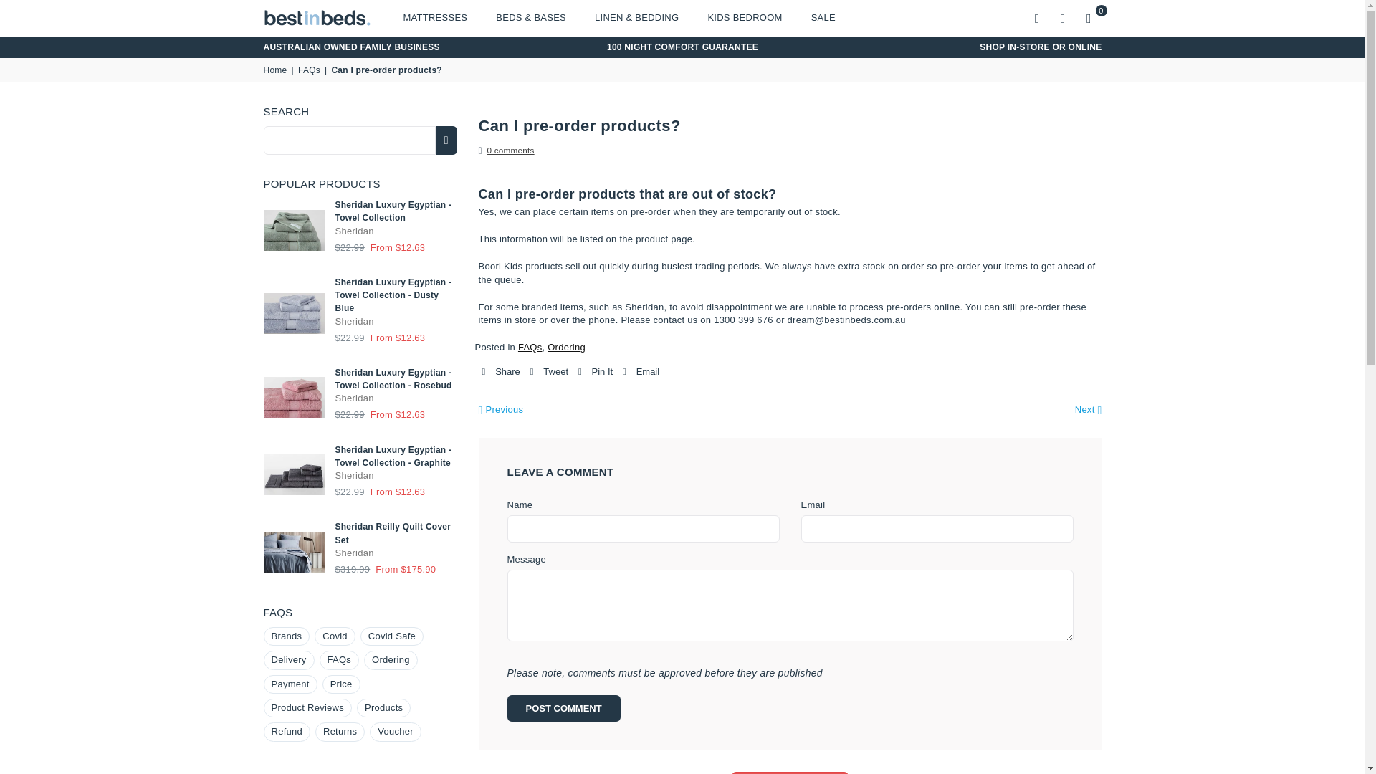 The image size is (1376, 774). I want to click on Show articles tagged FAQs, so click(339, 660).